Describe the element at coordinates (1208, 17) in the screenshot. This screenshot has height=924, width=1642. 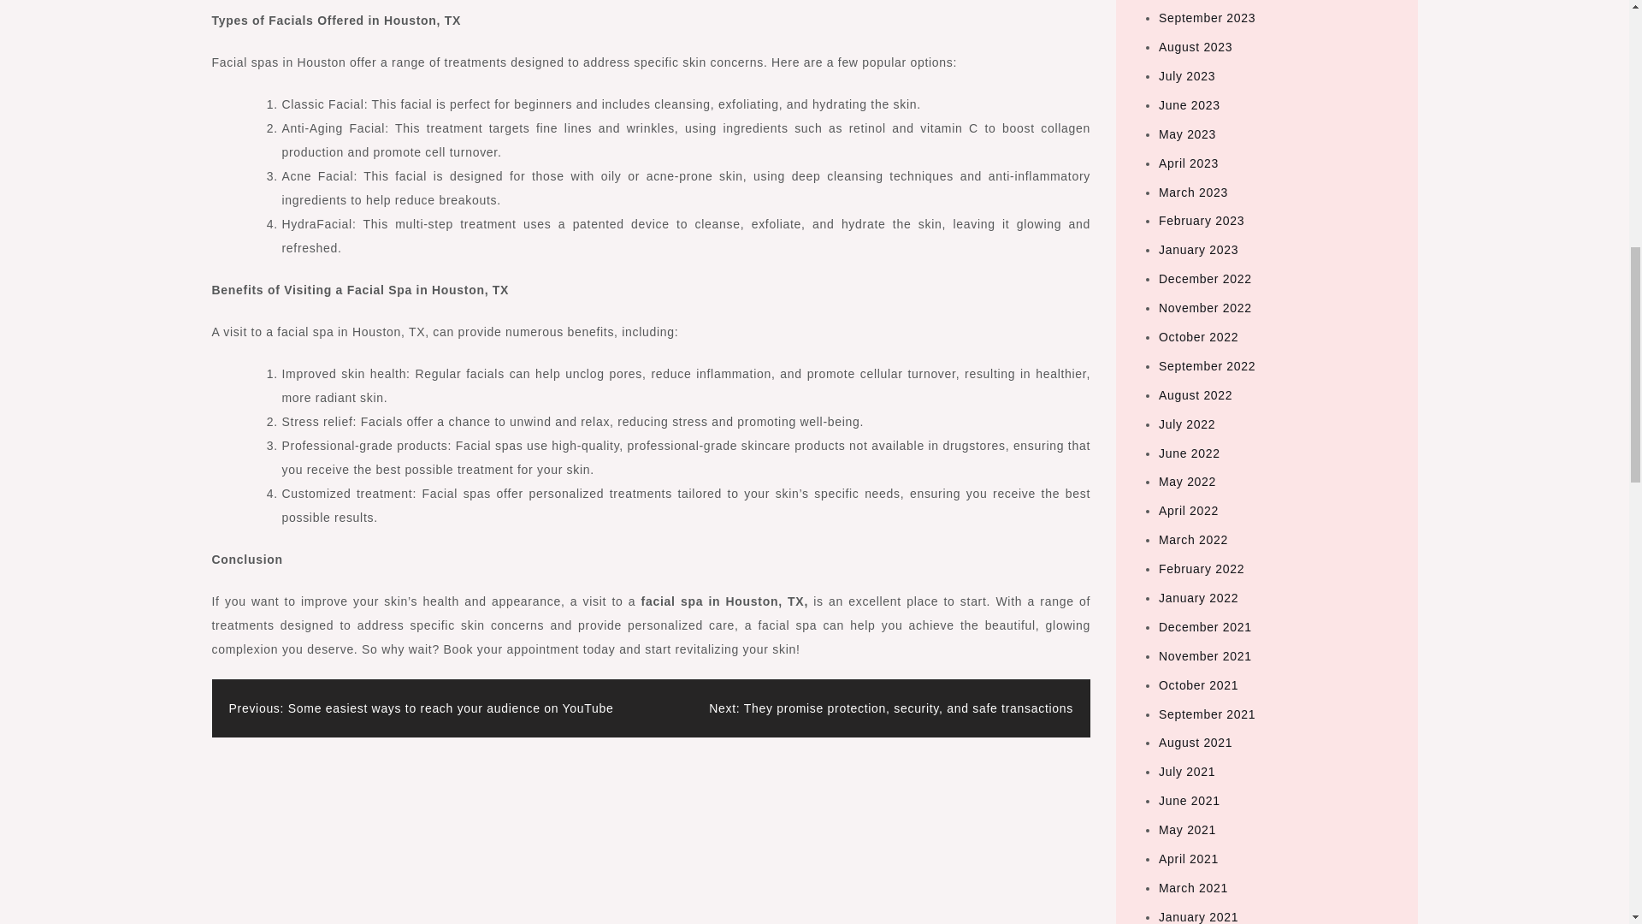
I see `September 2023` at that location.